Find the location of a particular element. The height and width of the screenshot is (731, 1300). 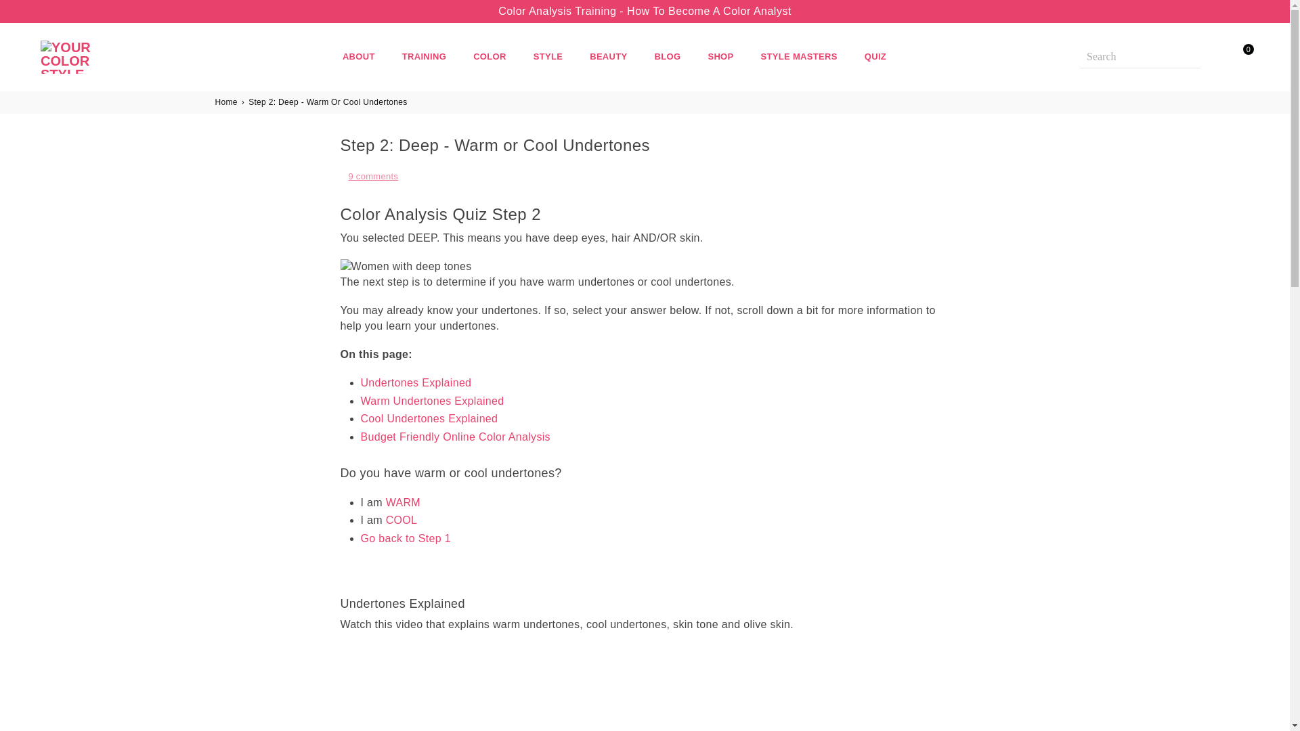

BEAUTY is located at coordinates (608, 56).